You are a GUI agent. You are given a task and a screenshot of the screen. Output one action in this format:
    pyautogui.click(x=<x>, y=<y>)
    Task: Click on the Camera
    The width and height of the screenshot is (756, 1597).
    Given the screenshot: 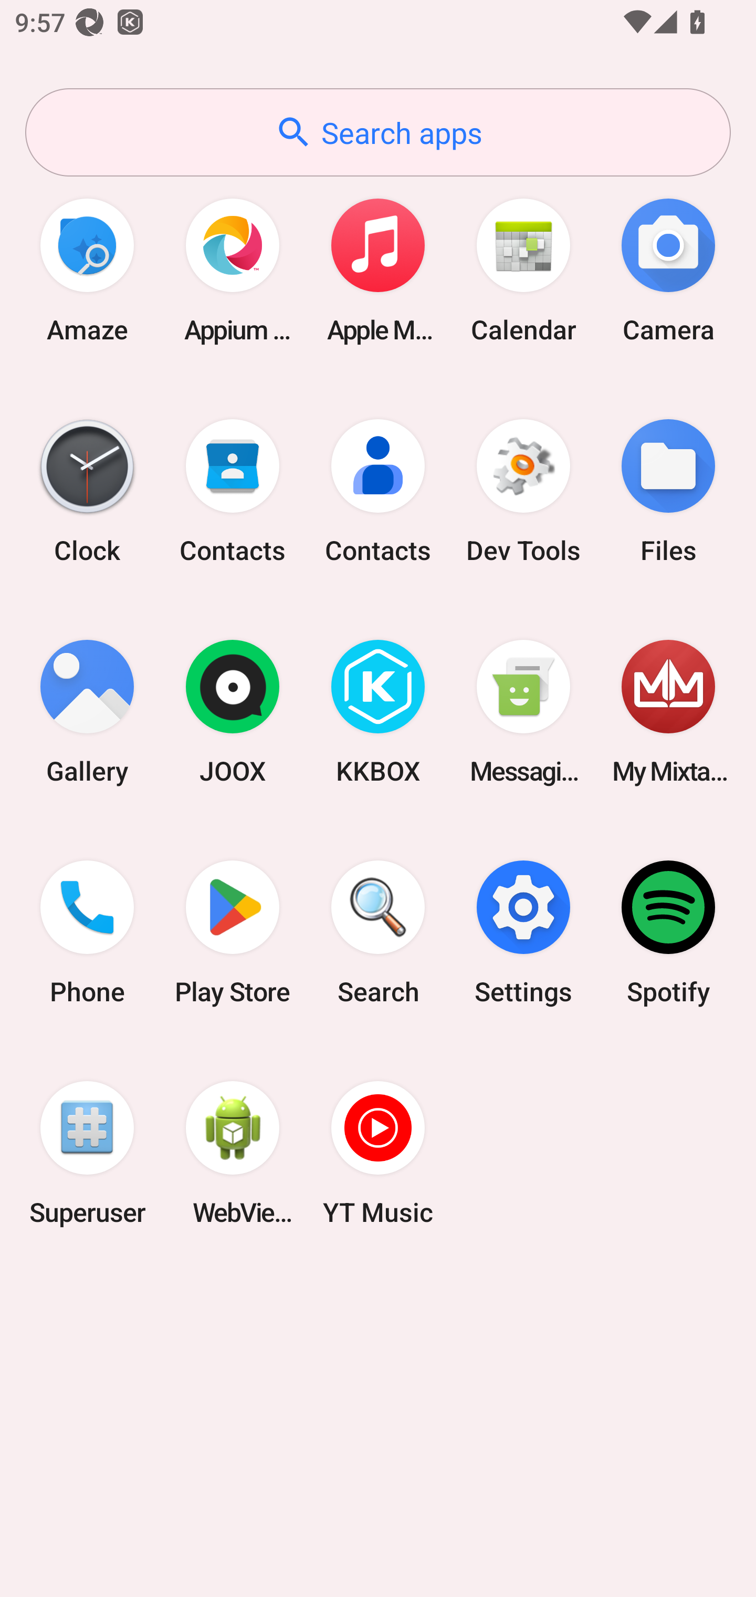 What is the action you would take?
    pyautogui.click(x=668, y=270)
    